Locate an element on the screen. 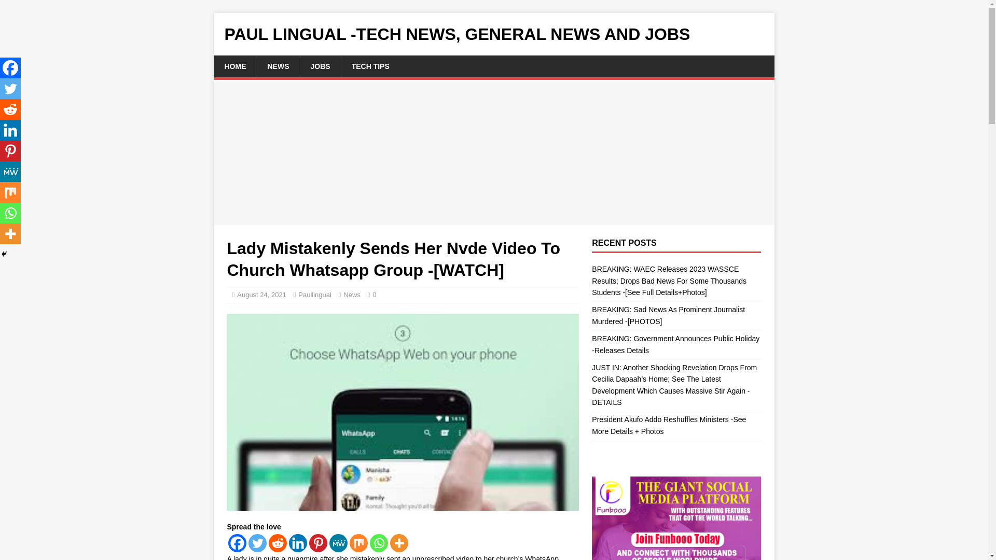 Image resolution: width=996 pixels, height=560 pixels. NEWS is located at coordinates (278, 66).